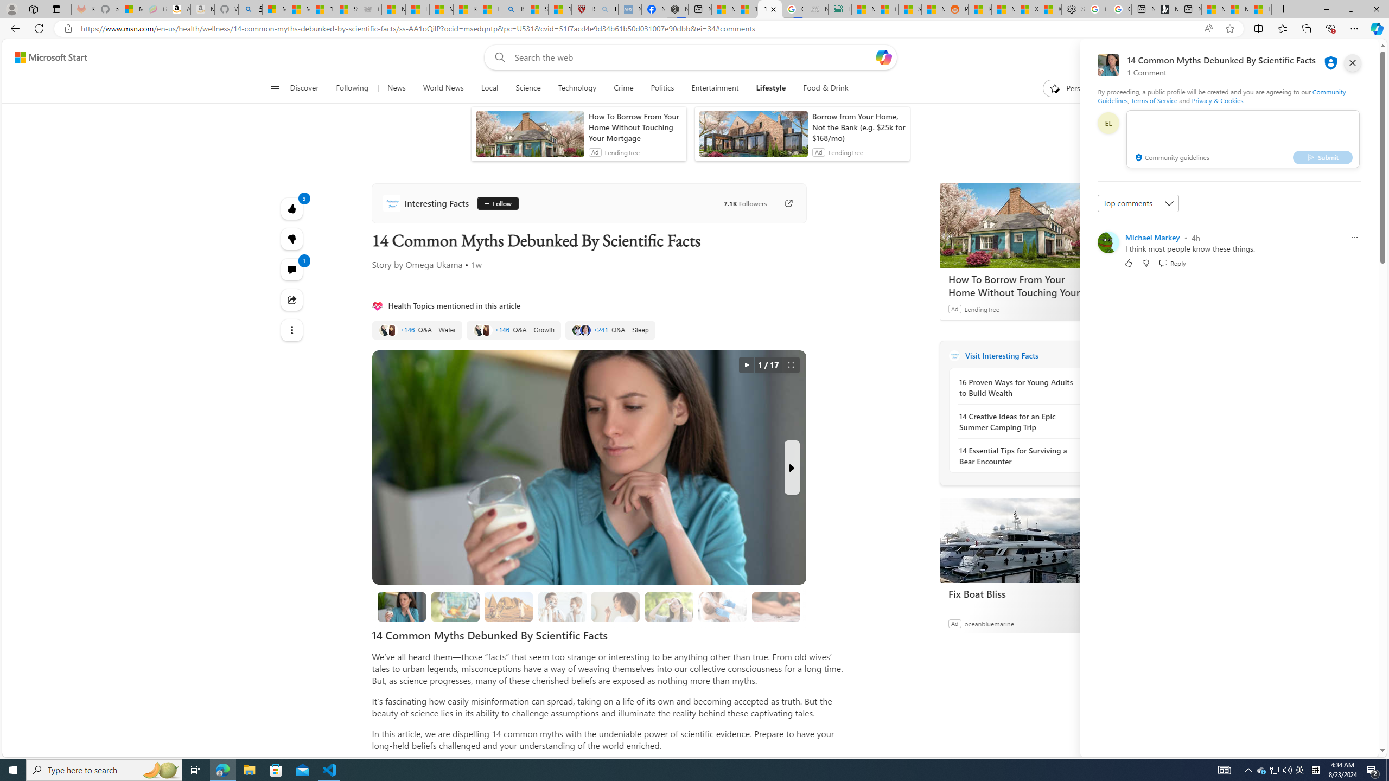 This screenshot has width=1389, height=781. I want to click on 14 Common Myths Debunked By Scientific Facts, so click(402, 606).